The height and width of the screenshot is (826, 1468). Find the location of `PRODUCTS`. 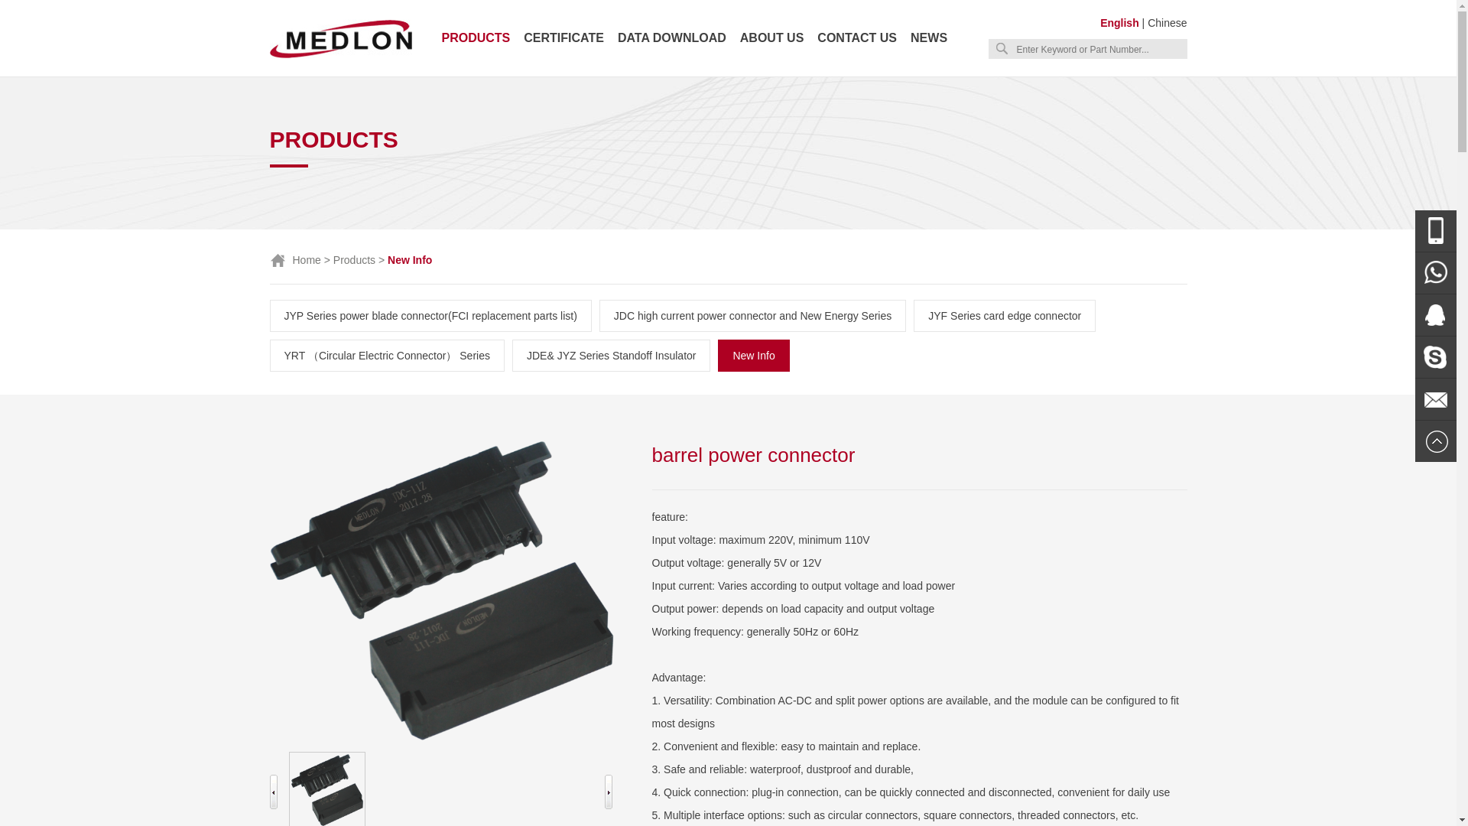

PRODUCTS is located at coordinates (476, 38).